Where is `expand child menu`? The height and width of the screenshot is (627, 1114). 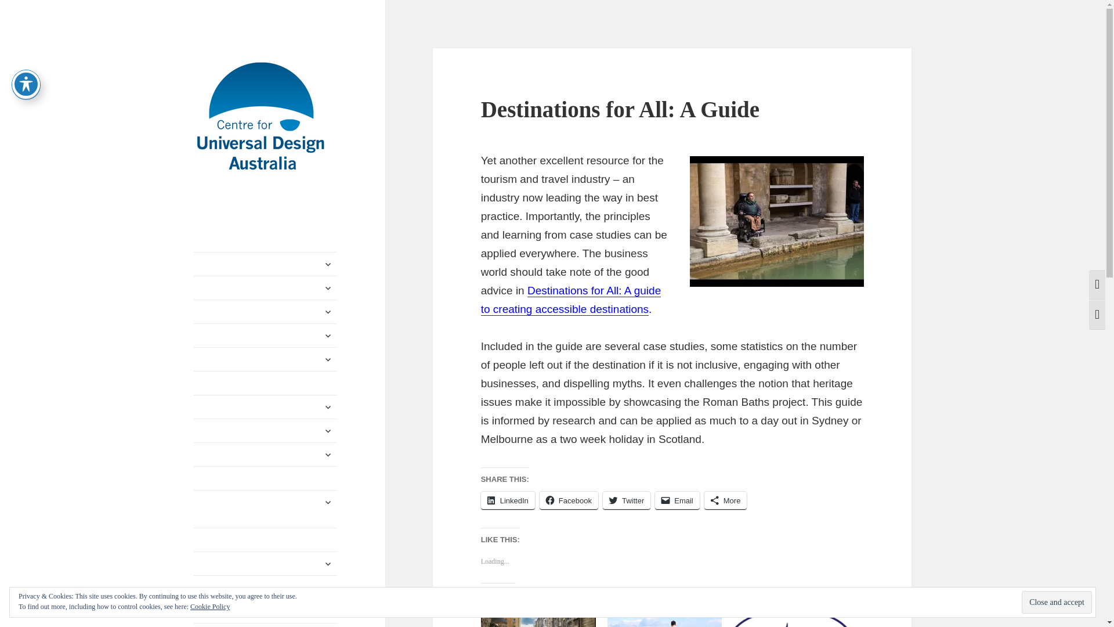
expand child menu is located at coordinates (328, 264).